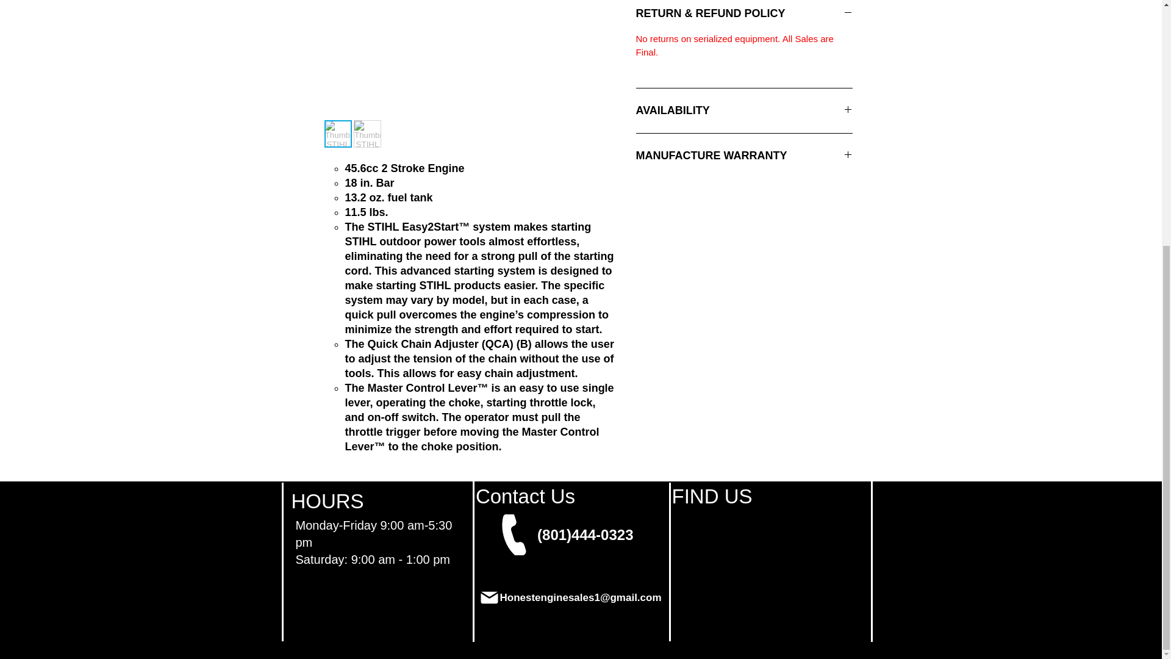 This screenshot has height=659, width=1171. Describe the element at coordinates (744, 110) in the screenshot. I see `AVAILABILITY` at that location.